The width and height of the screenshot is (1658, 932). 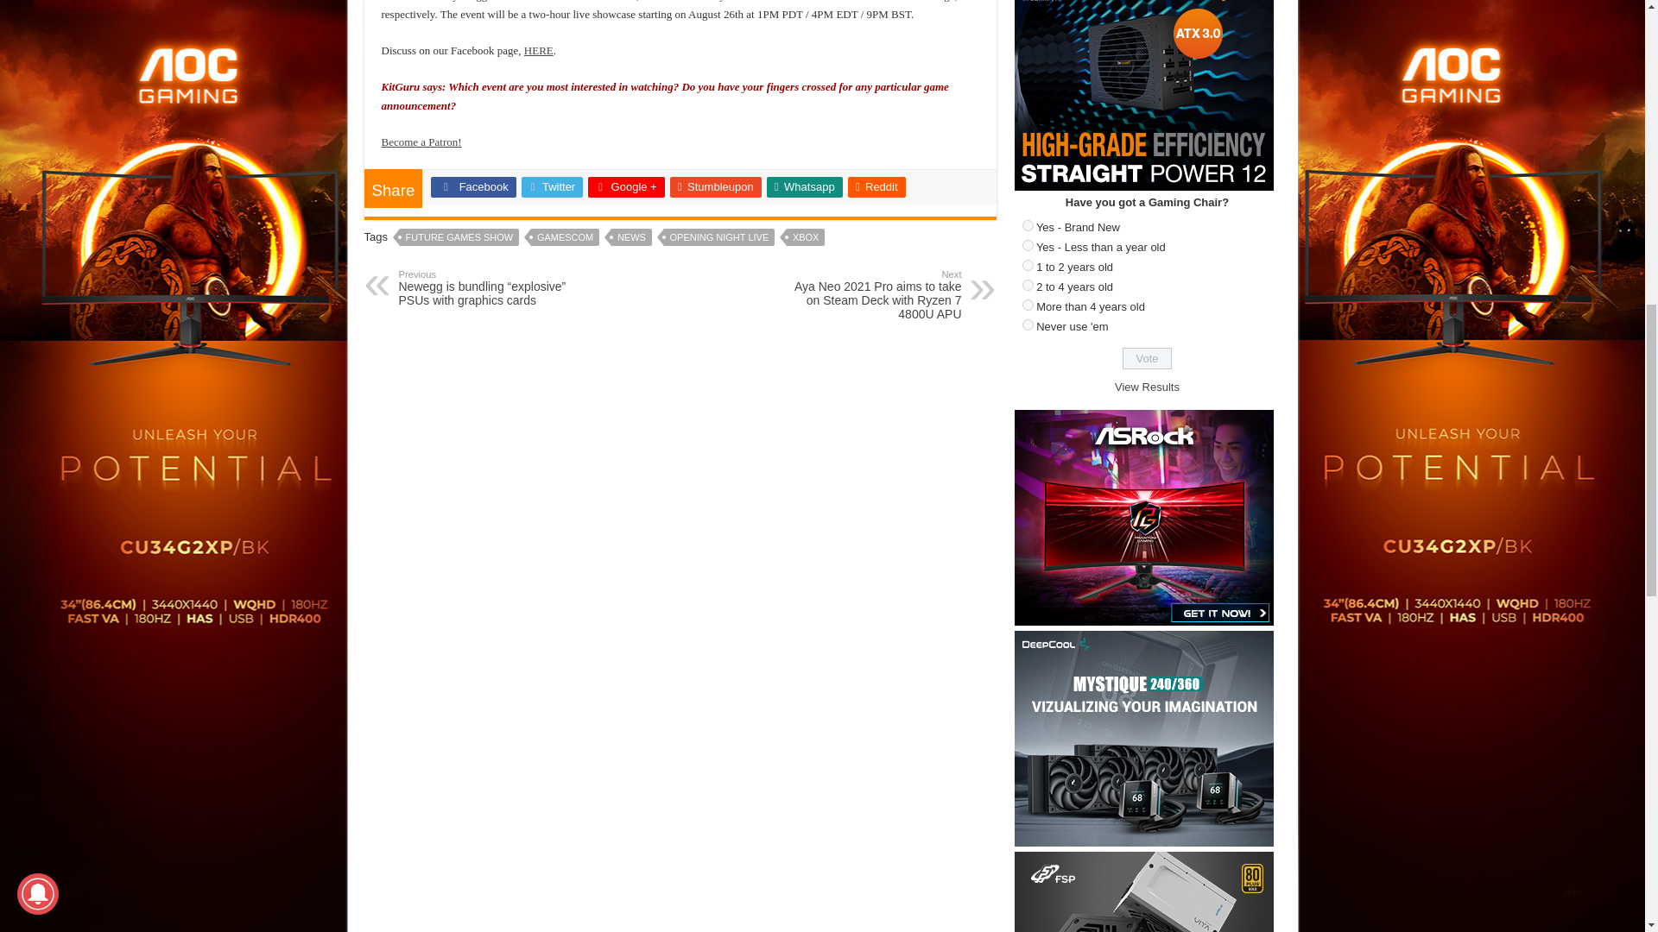 I want to click on HERE, so click(x=539, y=50).